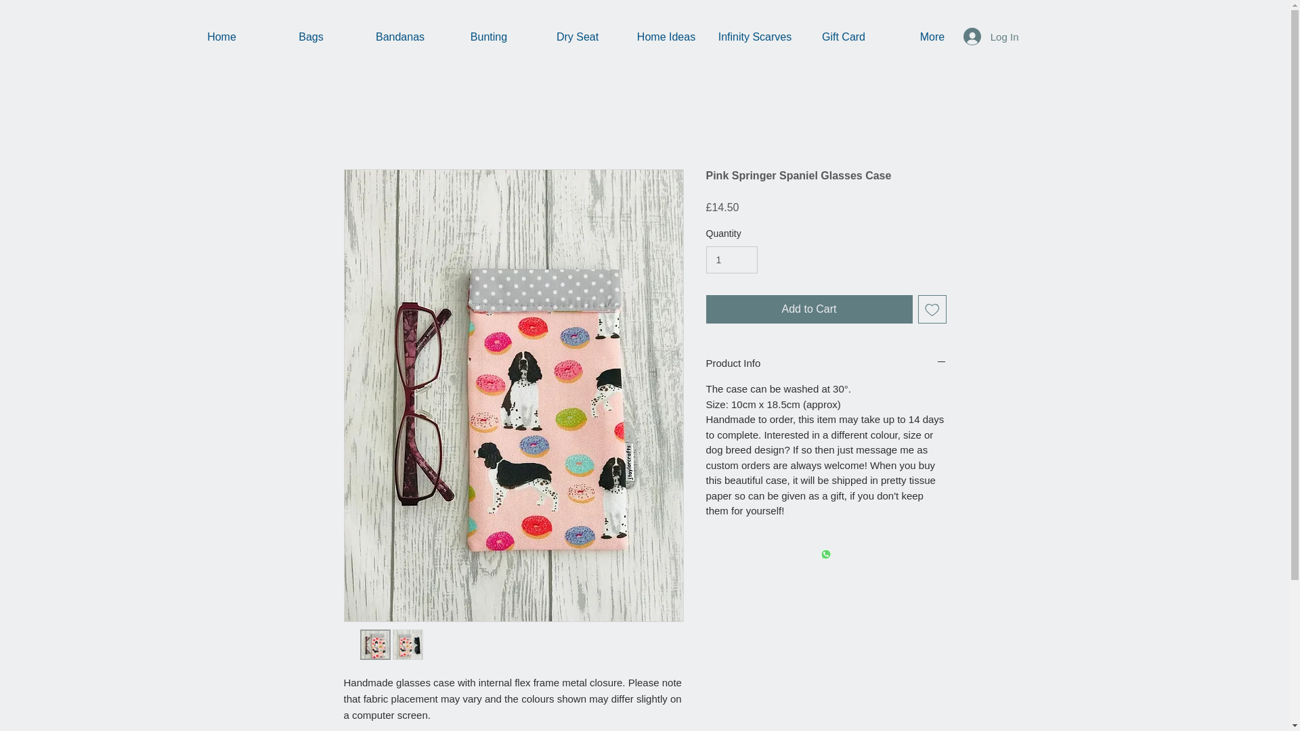 Image resolution: width=1300 pixels, height=731 pixels. Describe the element at coordinates (731, 260) in the screenshot. I see `1` at that location.